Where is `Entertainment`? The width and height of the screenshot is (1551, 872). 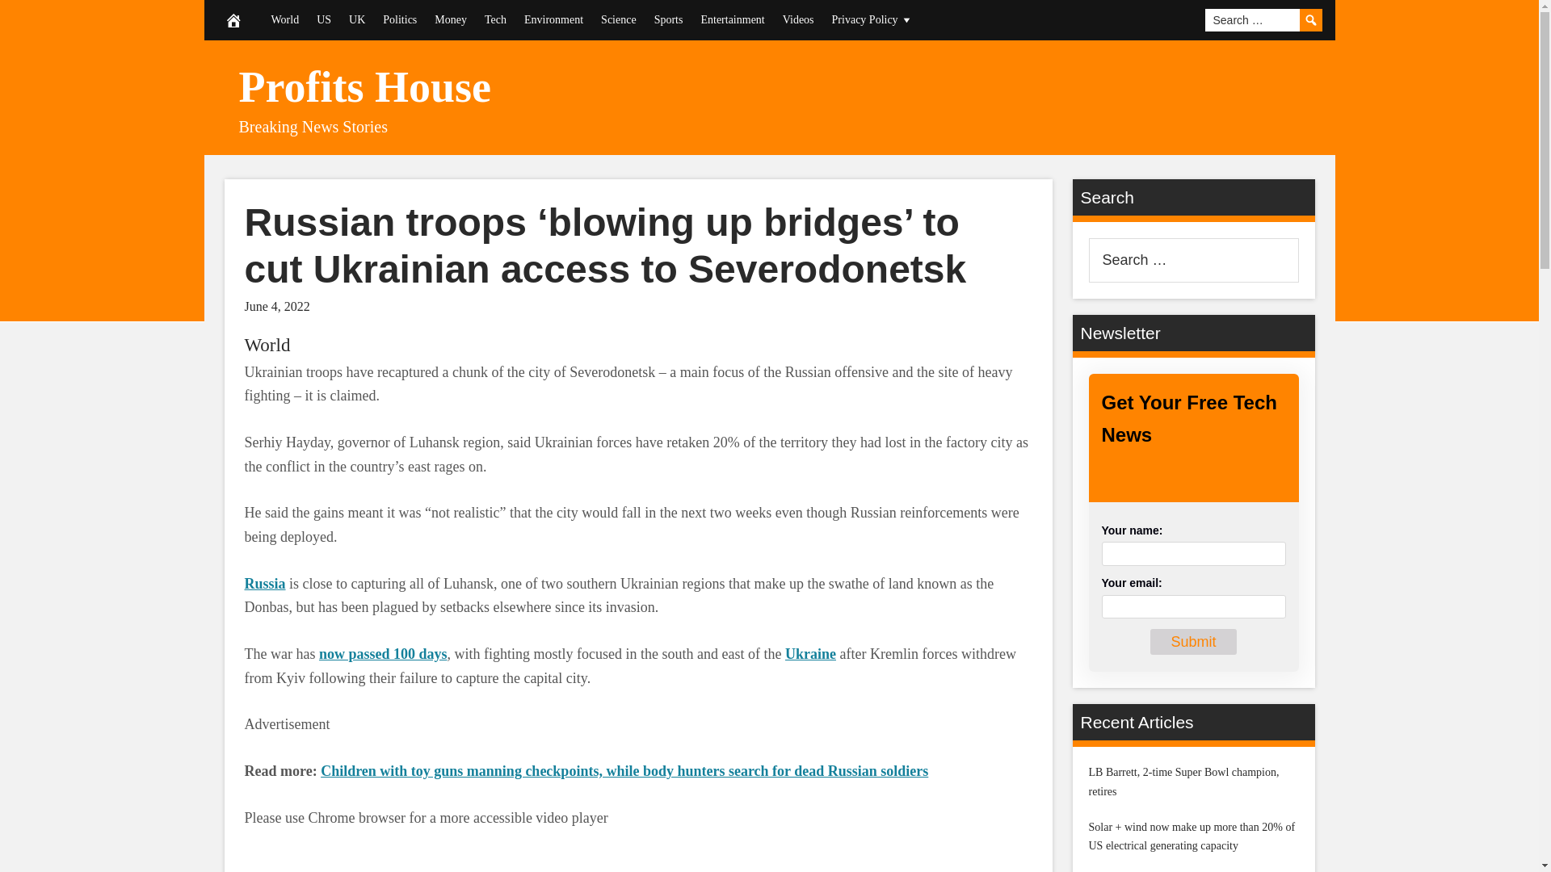
Entertainment is located at coordinates (732, 19).